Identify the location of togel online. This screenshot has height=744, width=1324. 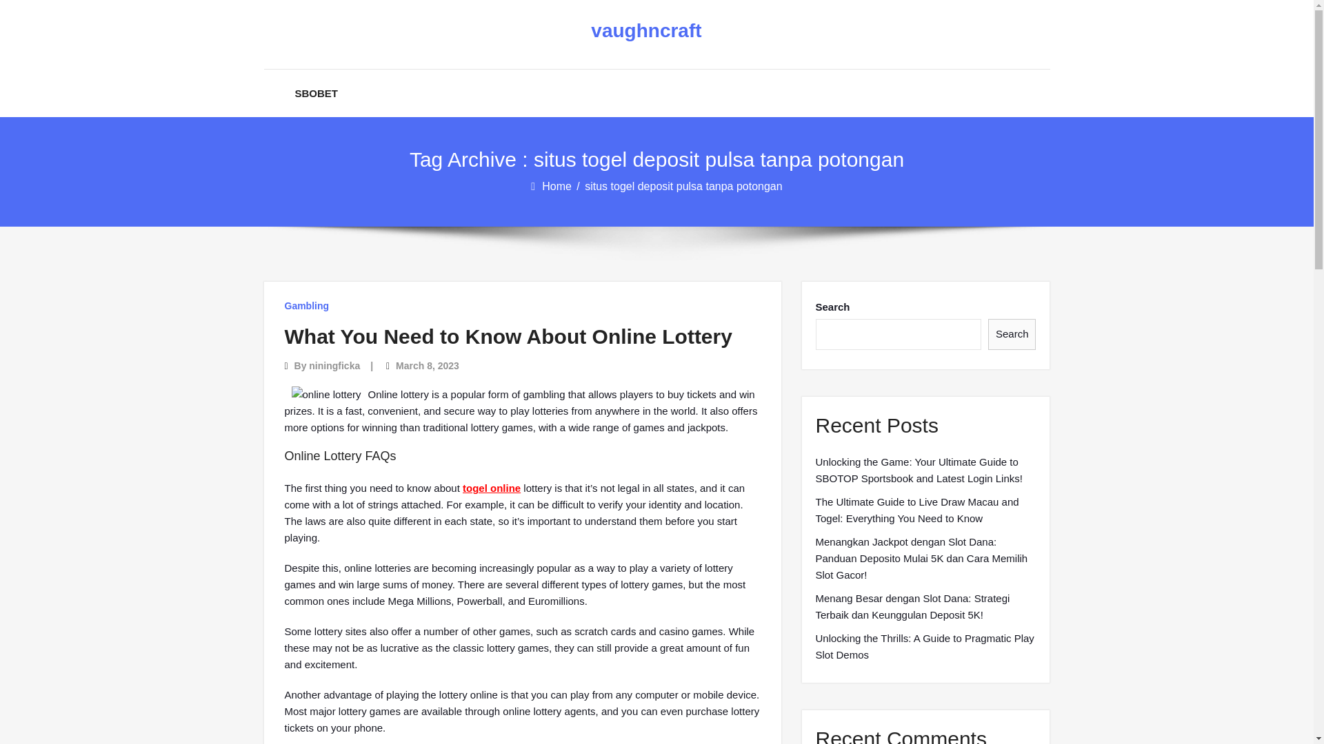
(491, 488).